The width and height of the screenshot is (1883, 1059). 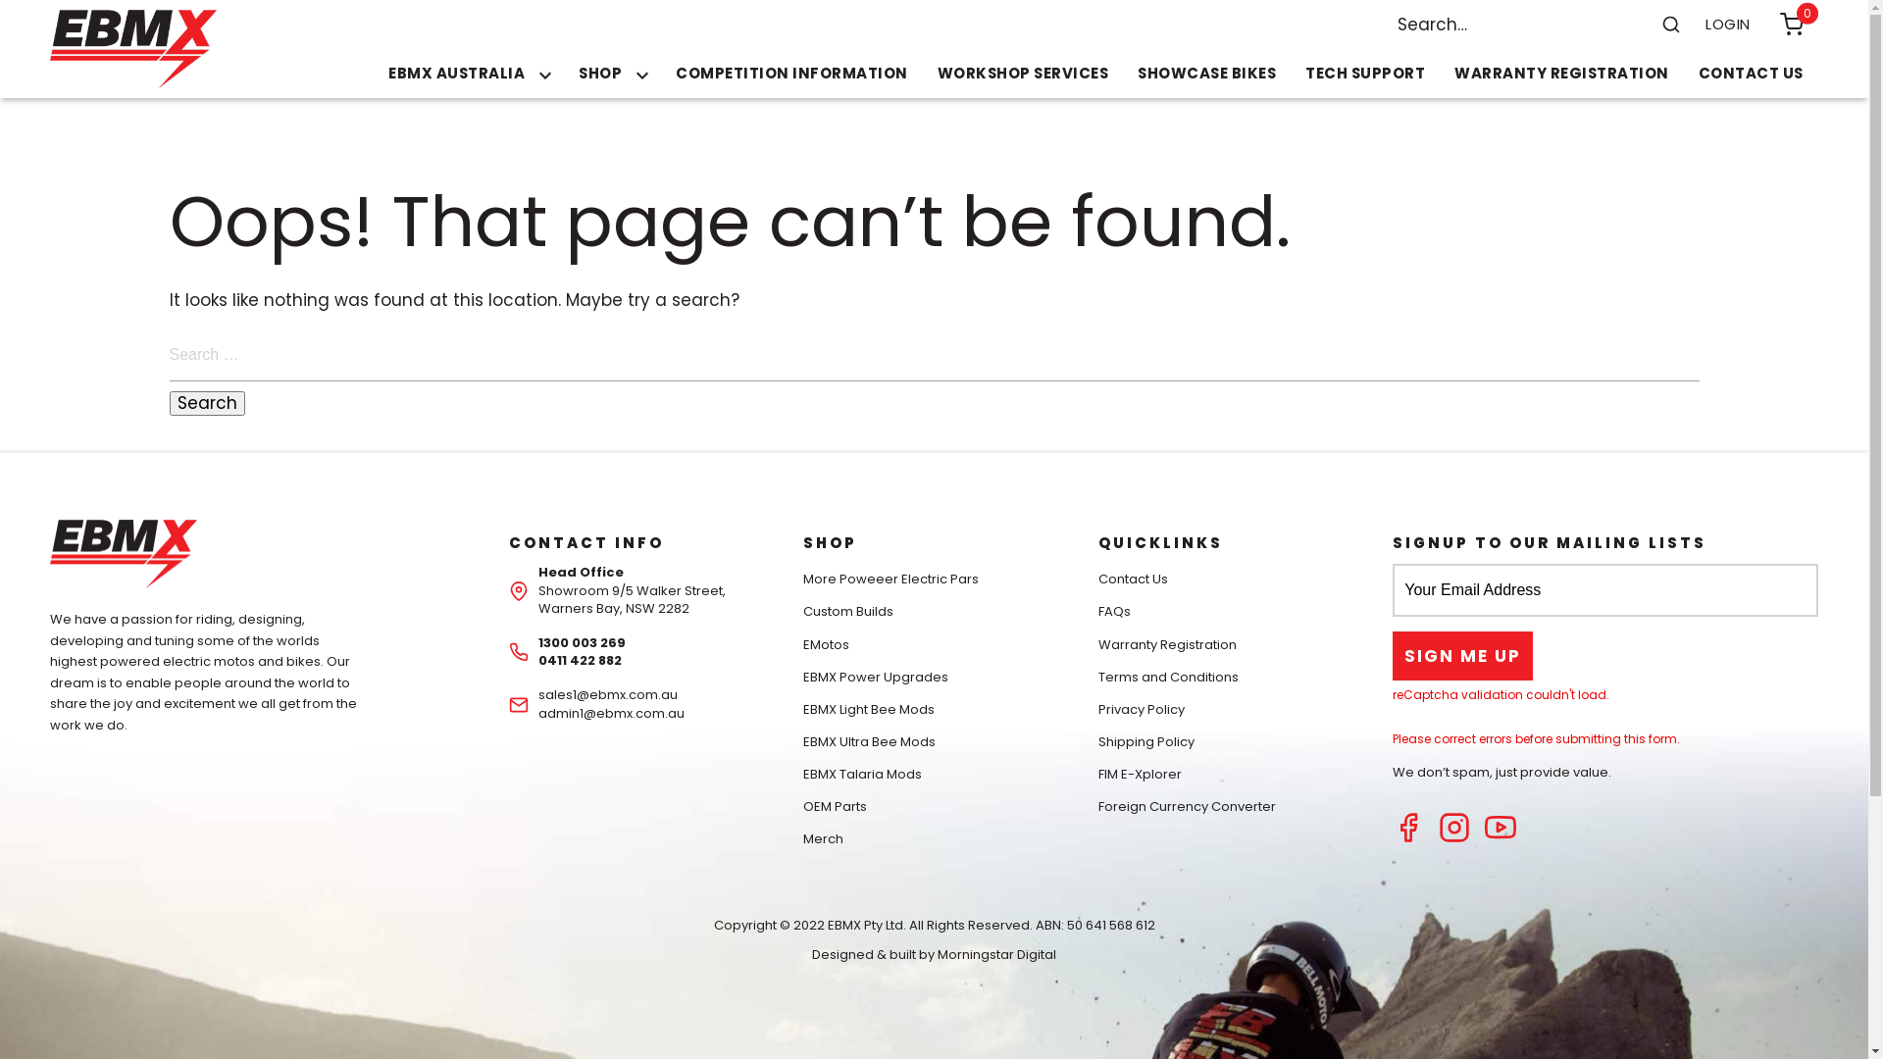 I want to click on Sign Me Up, so click(x=1463, y=656).